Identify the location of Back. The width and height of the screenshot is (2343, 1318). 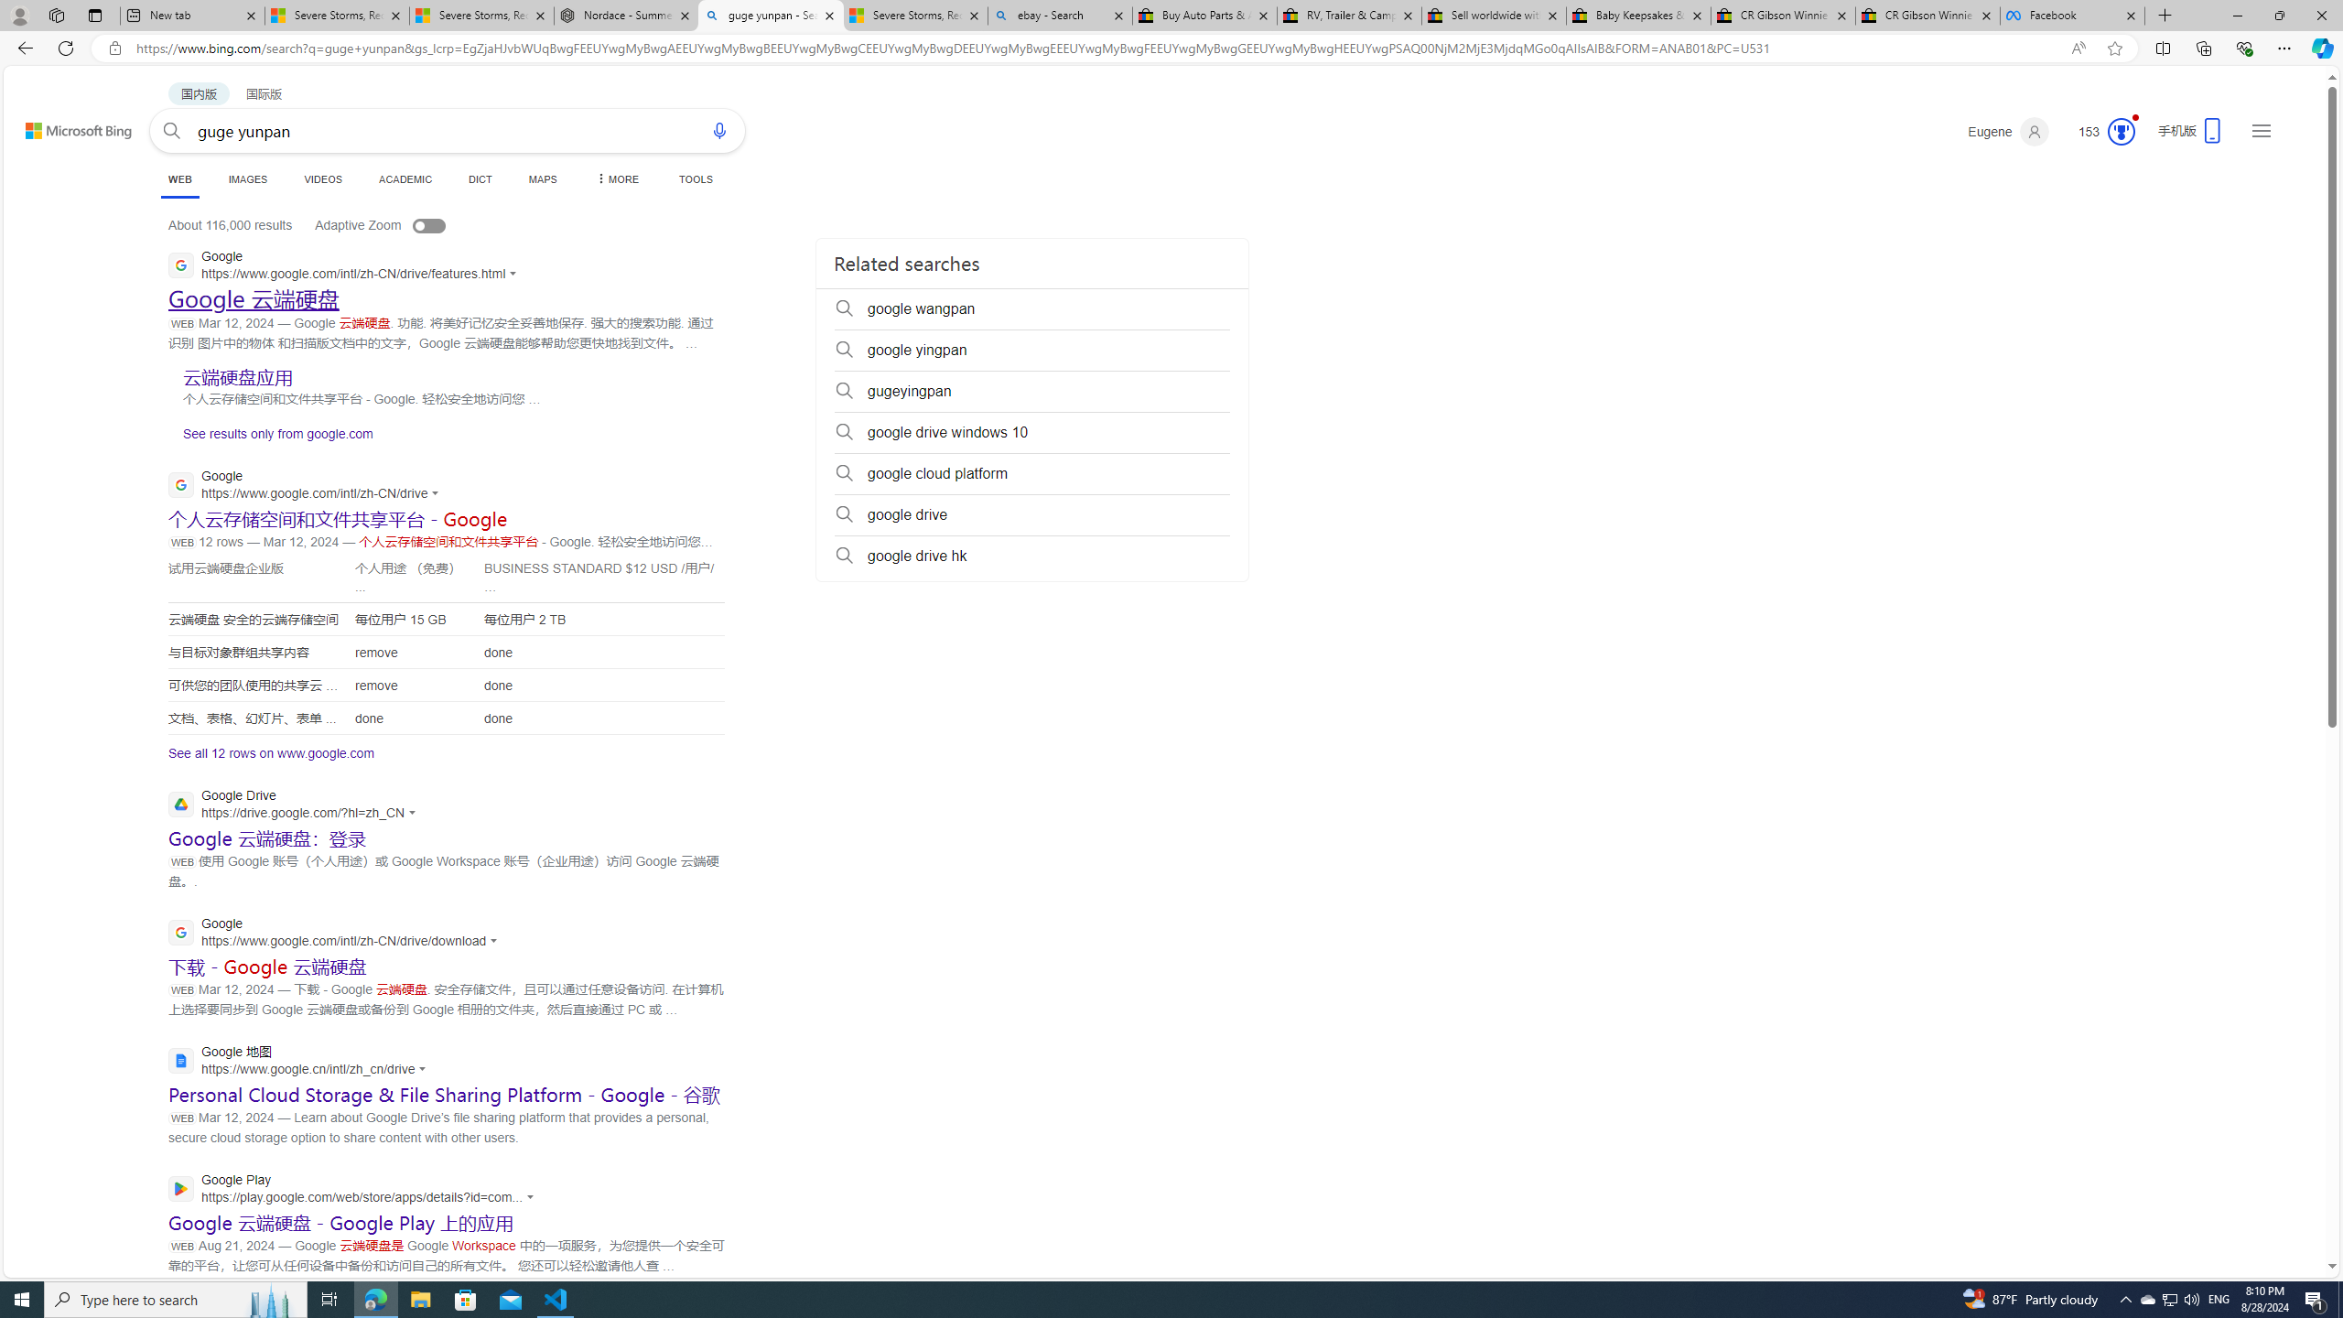
(22, 48).